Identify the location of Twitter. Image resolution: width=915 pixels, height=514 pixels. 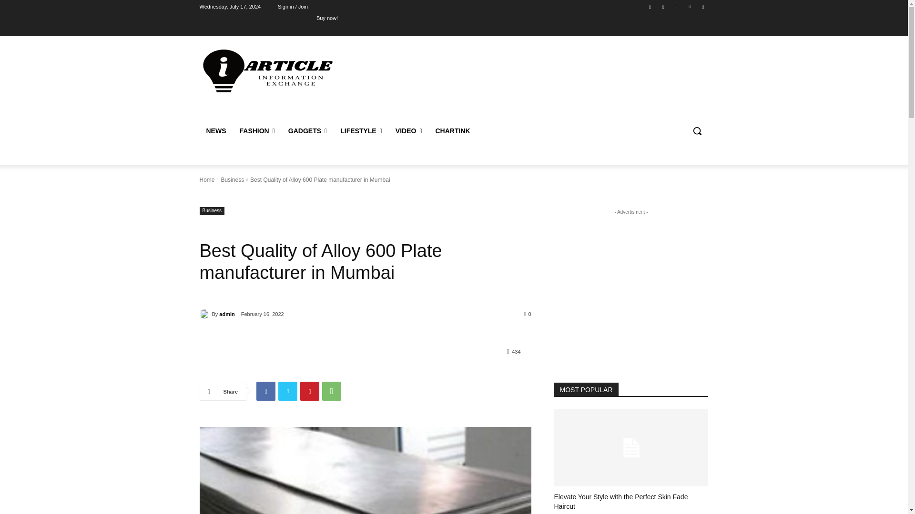
(676, 6).